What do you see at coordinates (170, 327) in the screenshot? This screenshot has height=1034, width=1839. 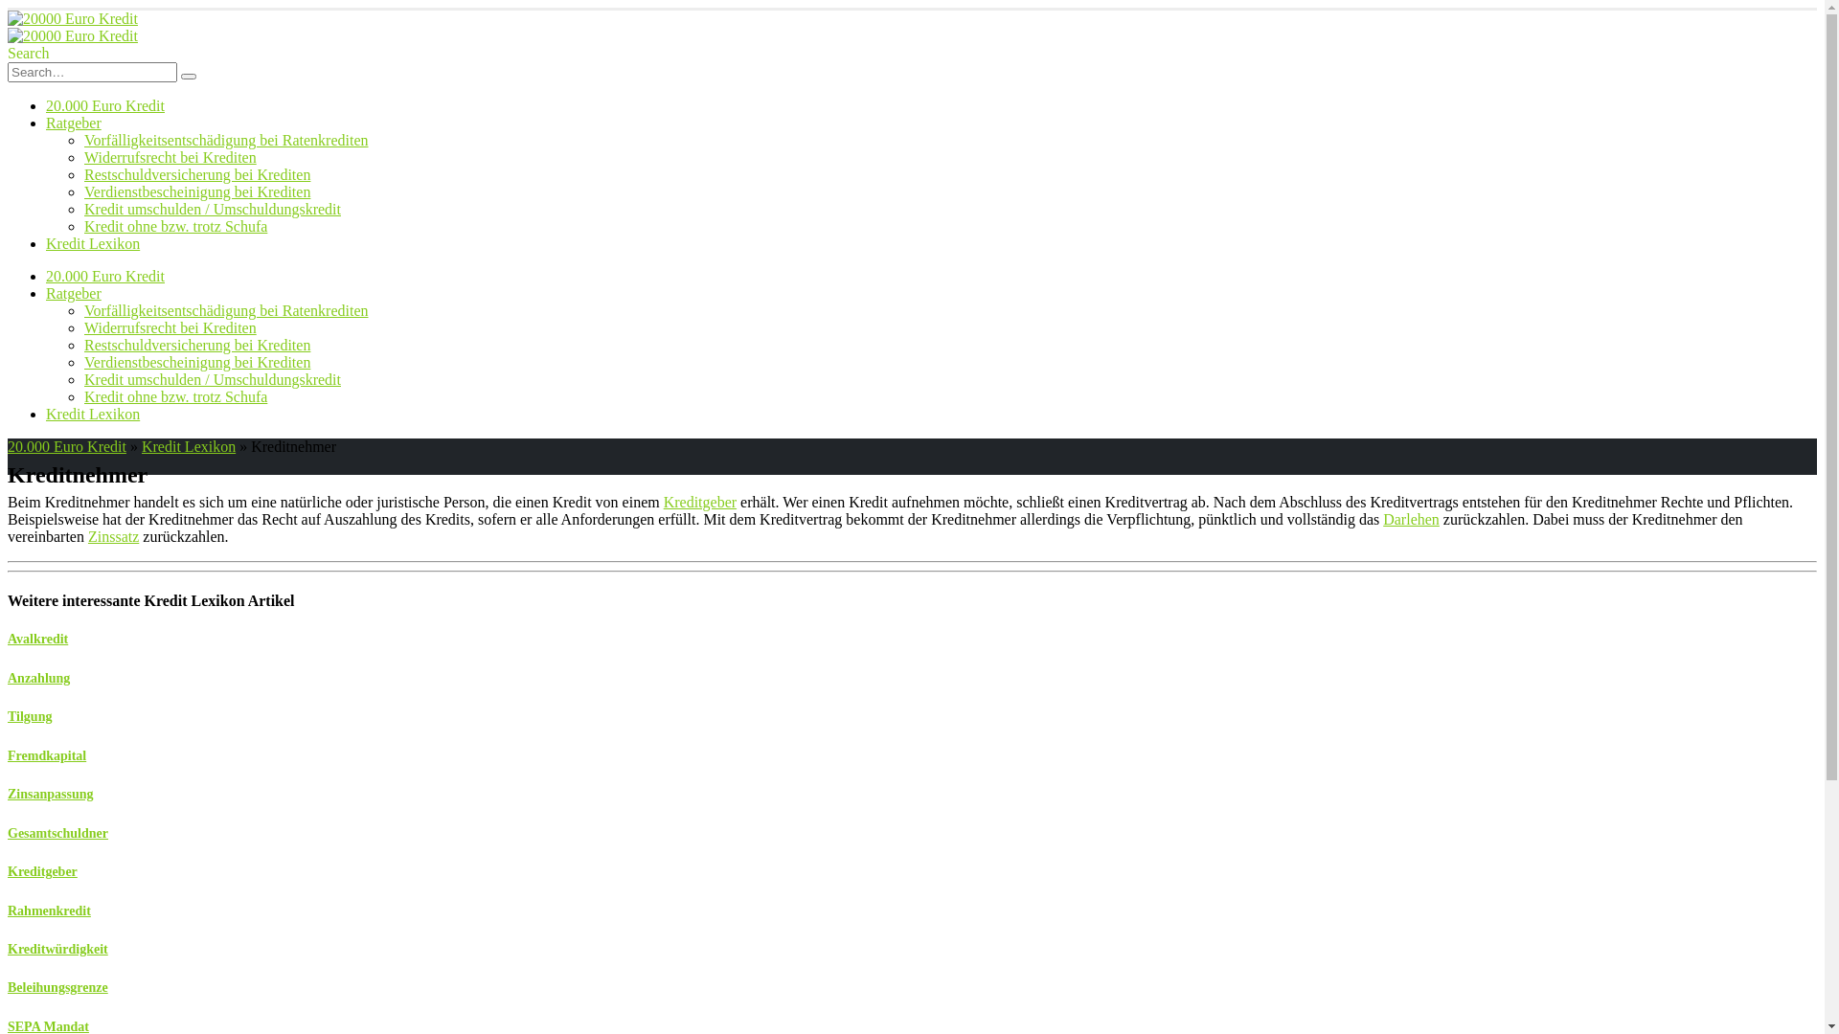 I see `Widerrufsrecht bei Krediten` at bounding box center [170, 327].